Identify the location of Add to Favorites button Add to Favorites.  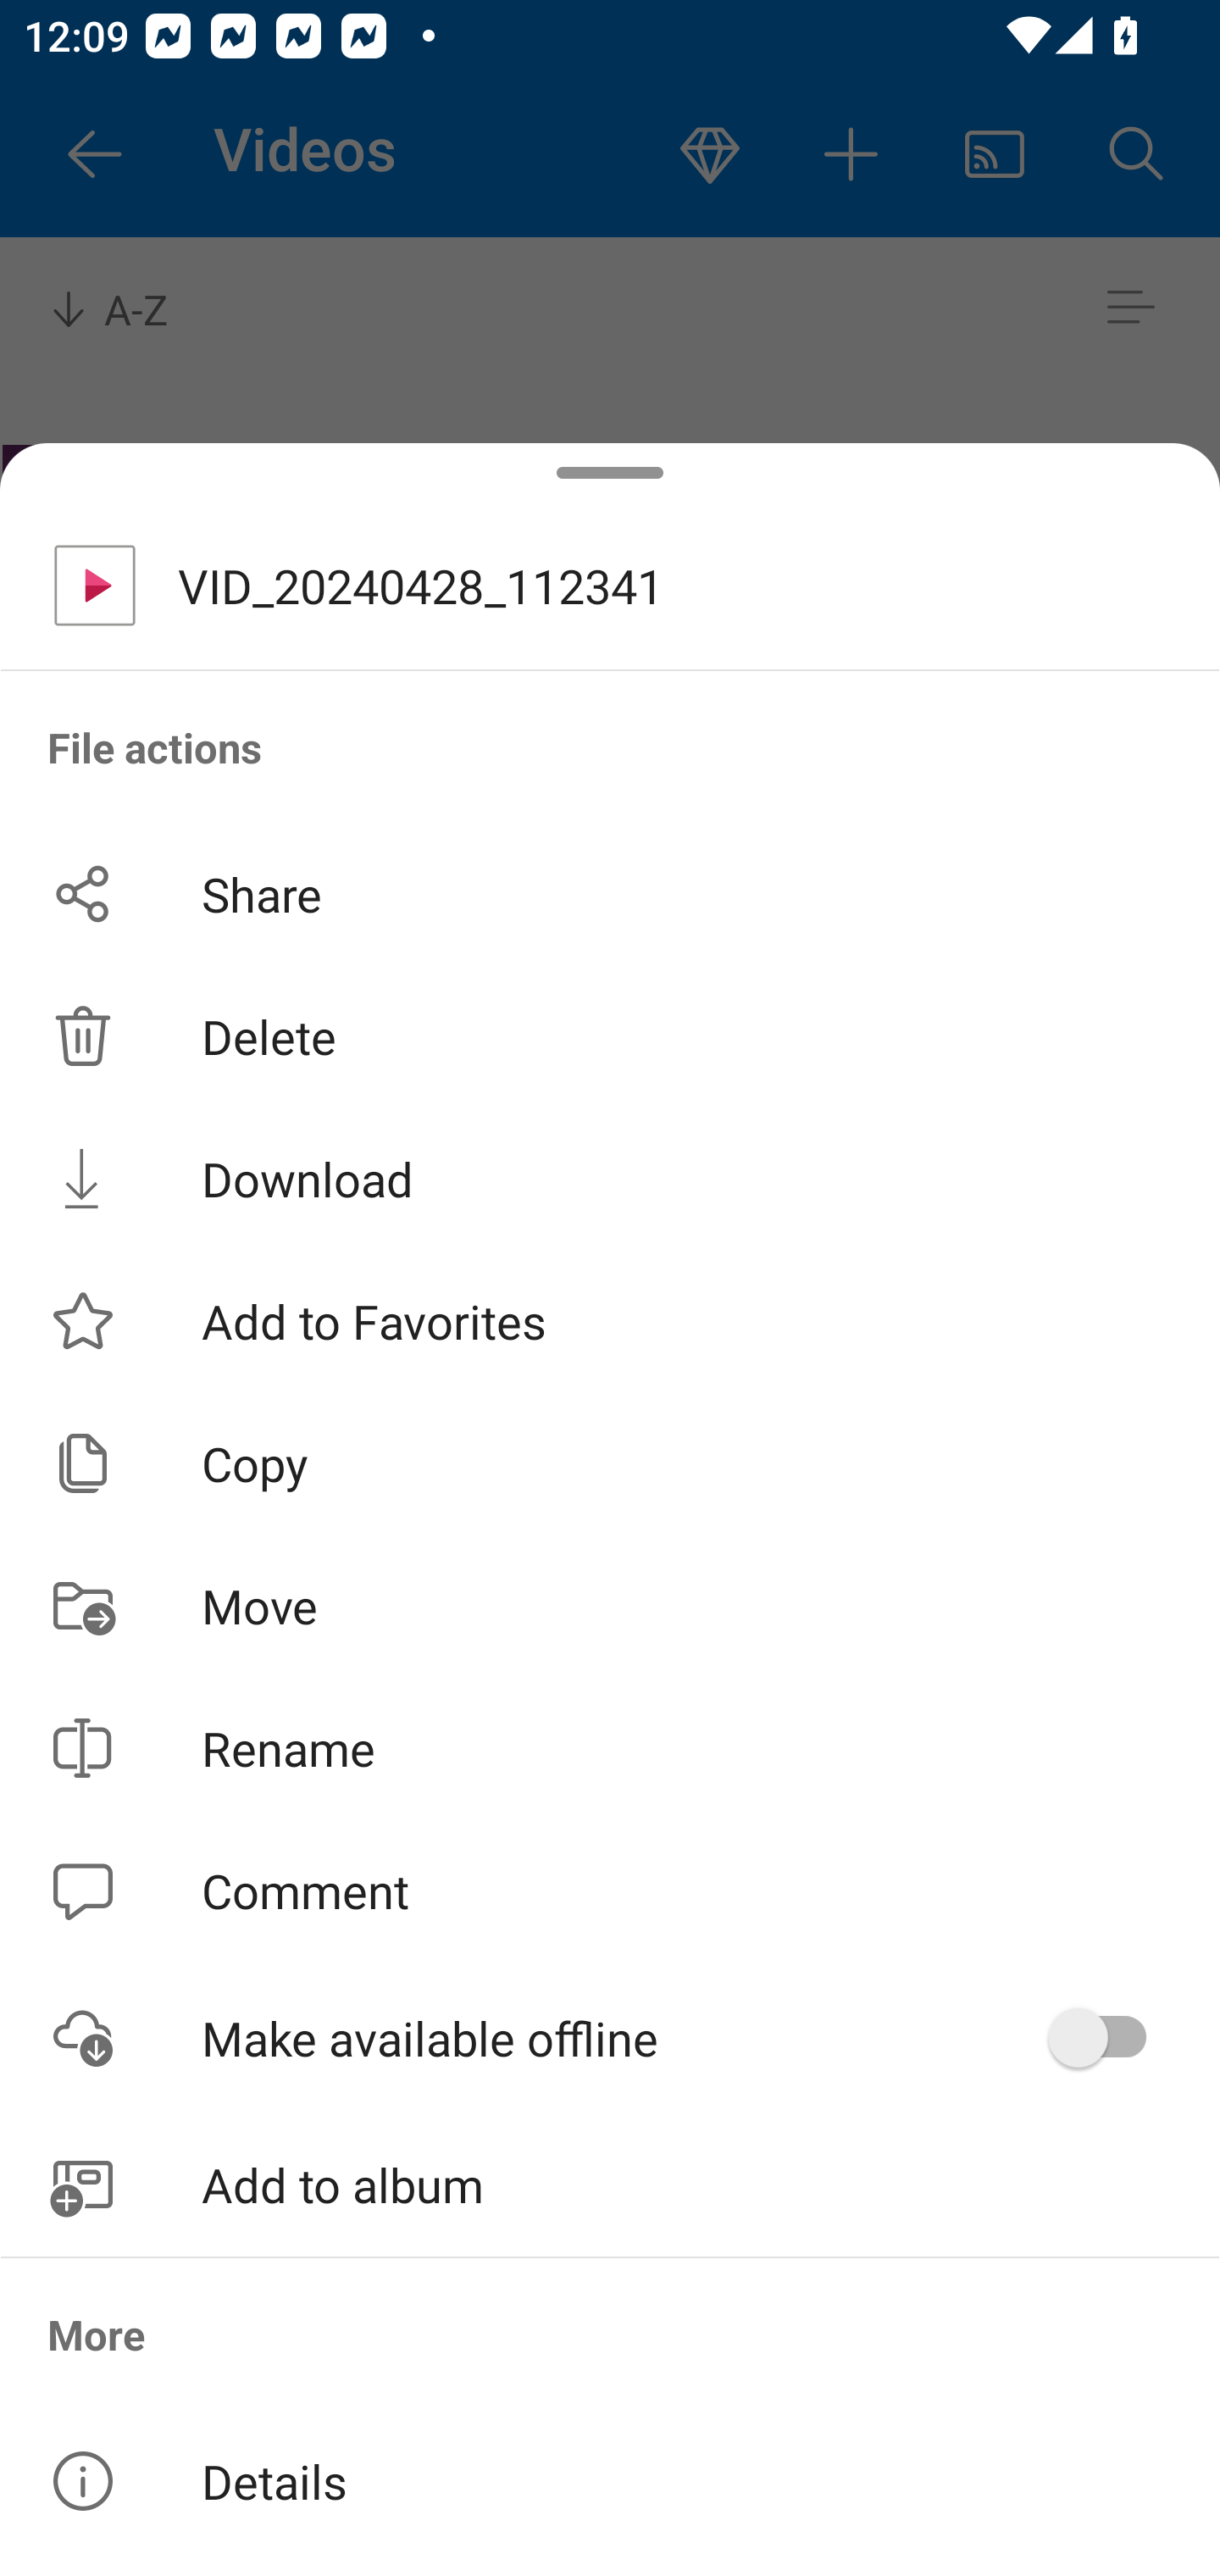
(610, 1320).